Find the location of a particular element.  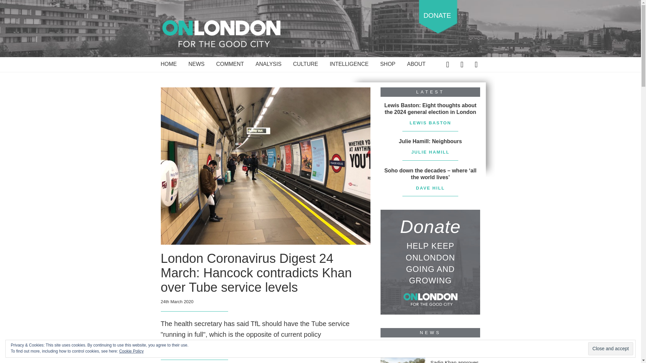

OnLondon - For The Good City is located at coordinates (221, 33).